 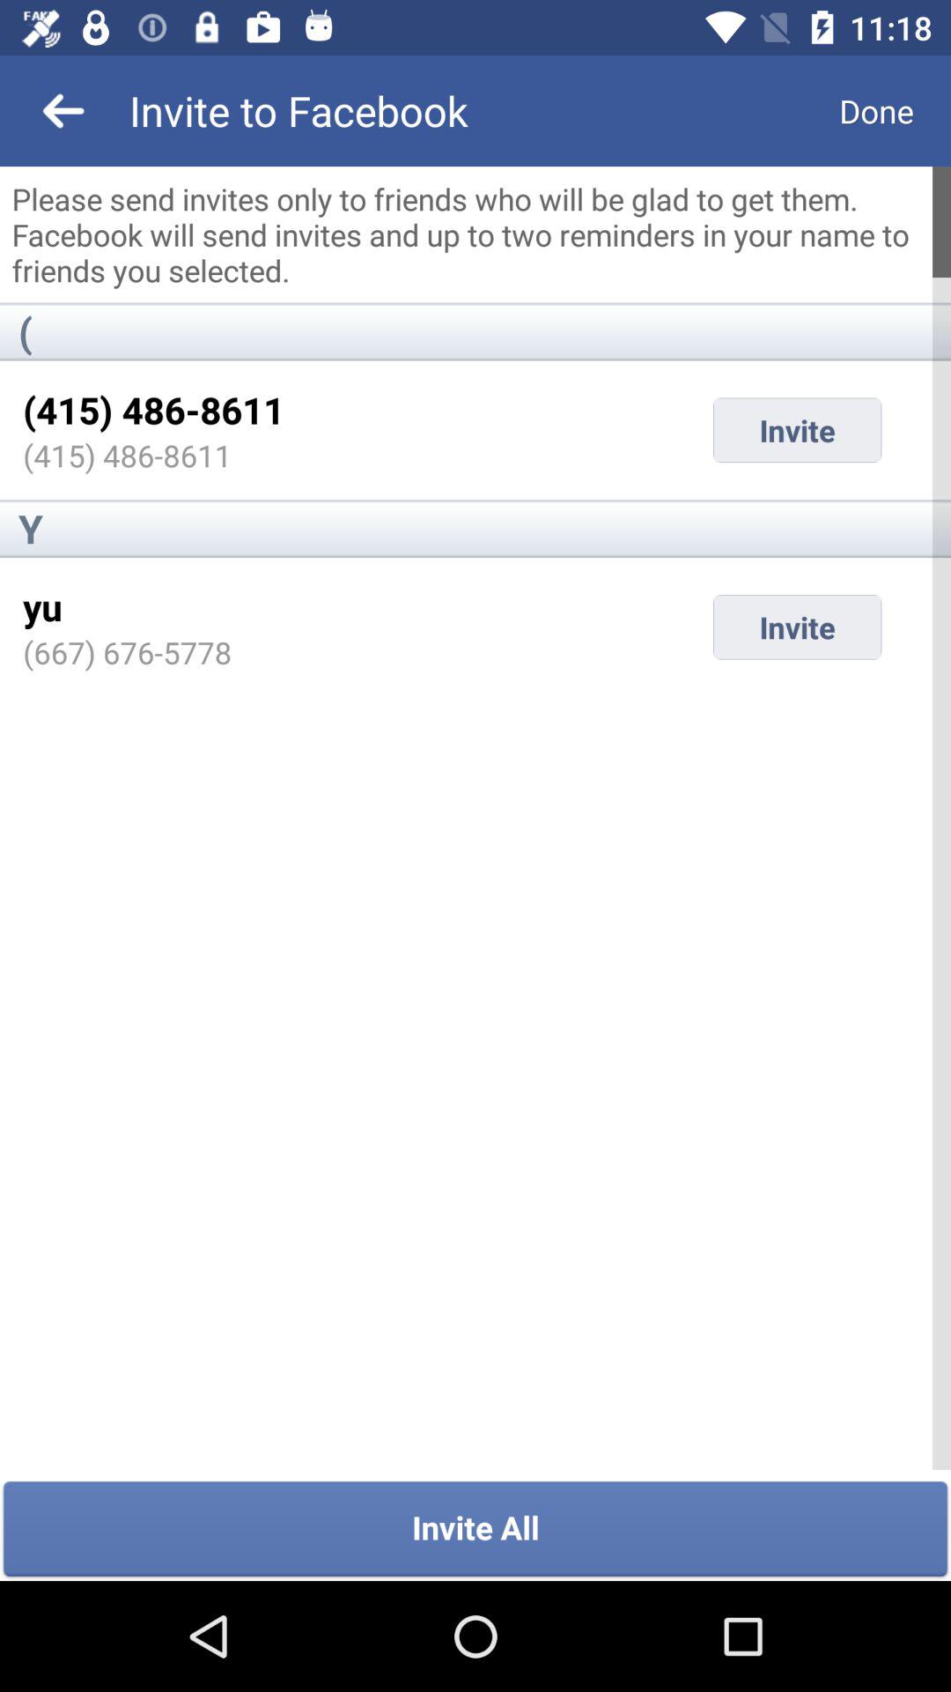 What do you see at coordinates (475, 234) in the screenshot?
I see `choose icon above the ( item` at bounding box center [475, 234].